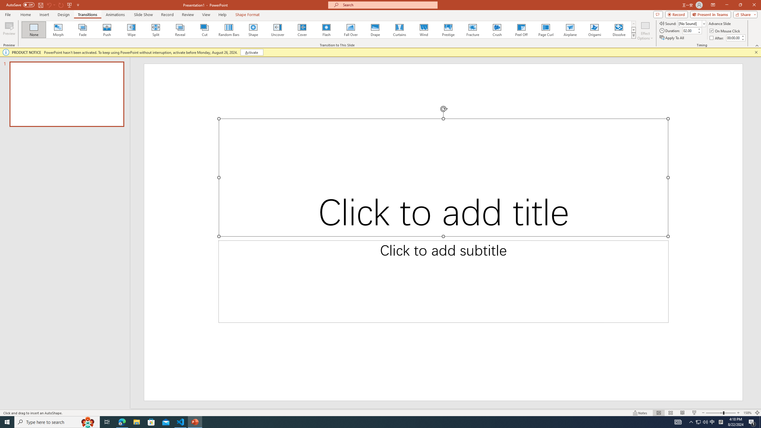 This screenshot has width=761, height=428. Describe the element at coordinates (180, 30) in the screenshot. I see `Reveal` at that location.